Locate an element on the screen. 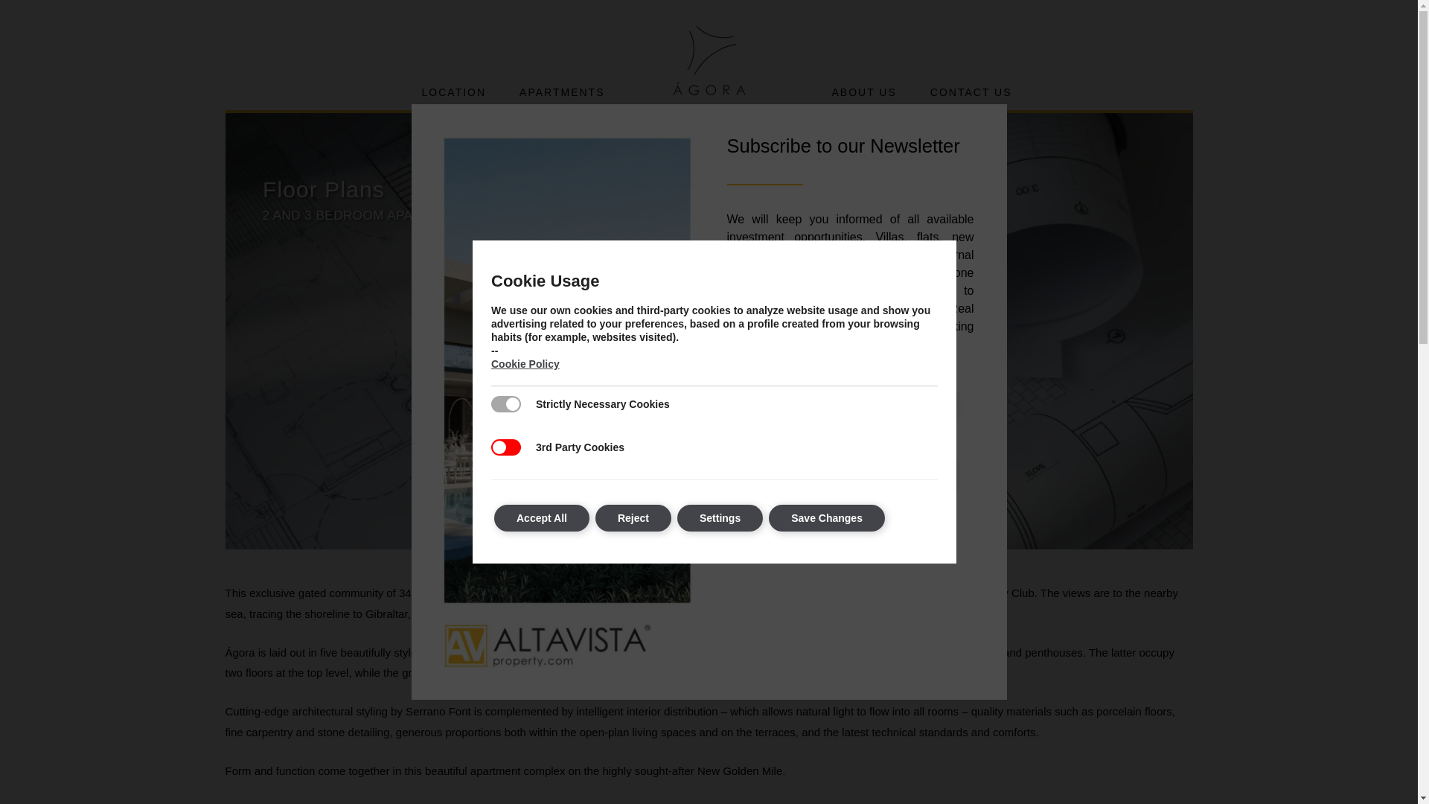  Save Changes is located at coordinates (826, 518).